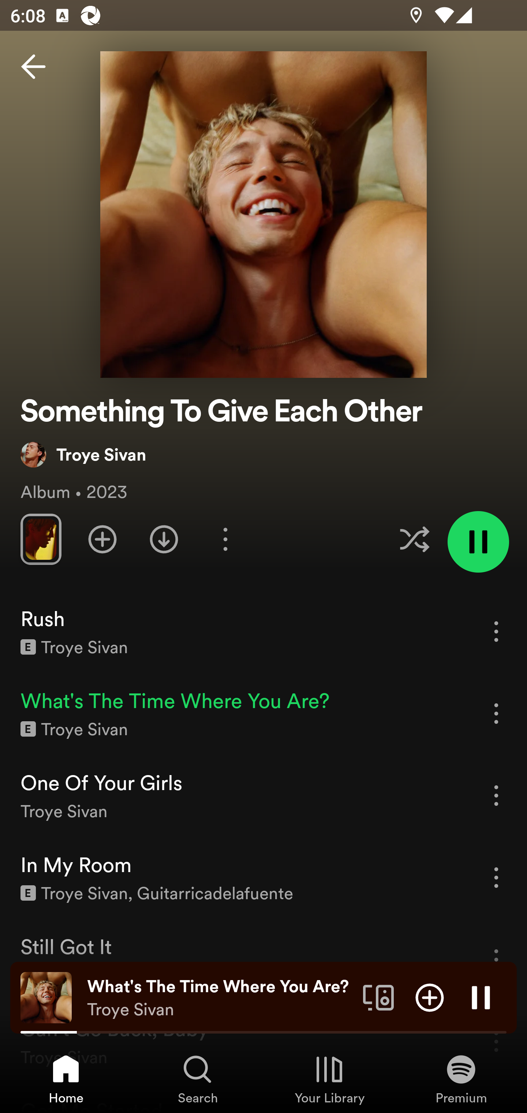 Image resolution: width=527 pixels, height=1113 pixels. Describe the element at coordinates (430, 997) in the screenshot. I see `Add item` at that location.